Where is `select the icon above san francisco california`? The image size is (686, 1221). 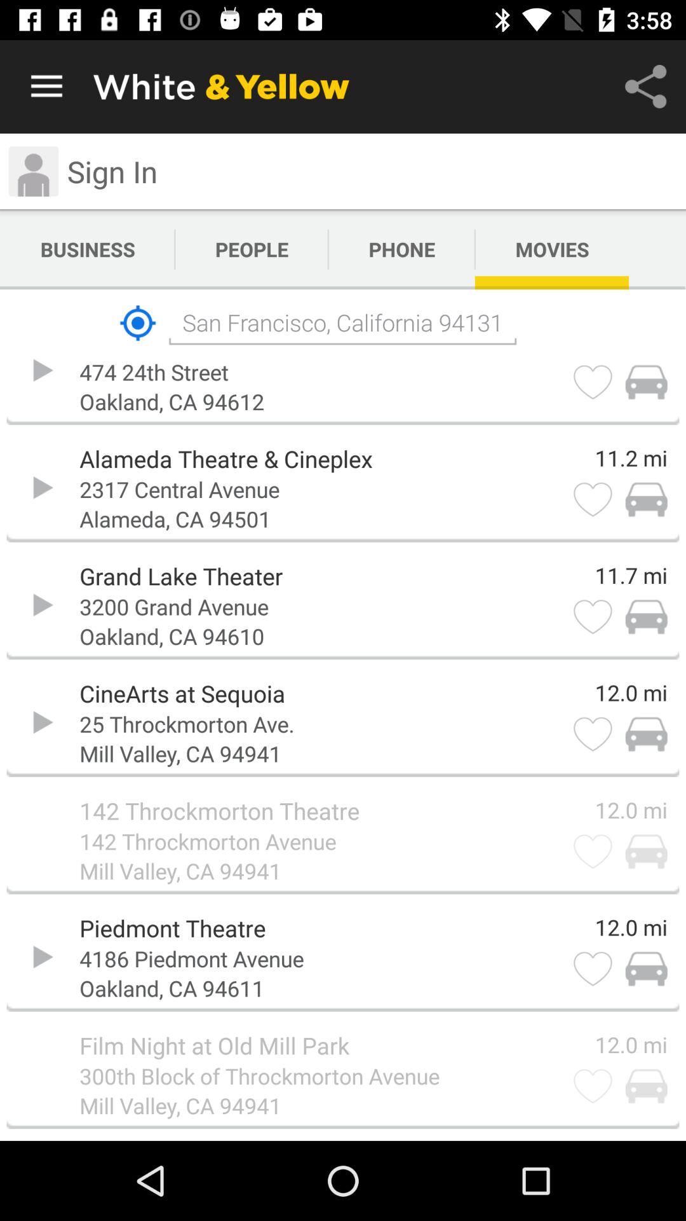
select the icon above san francisco california is located at coordinates (88, 249).